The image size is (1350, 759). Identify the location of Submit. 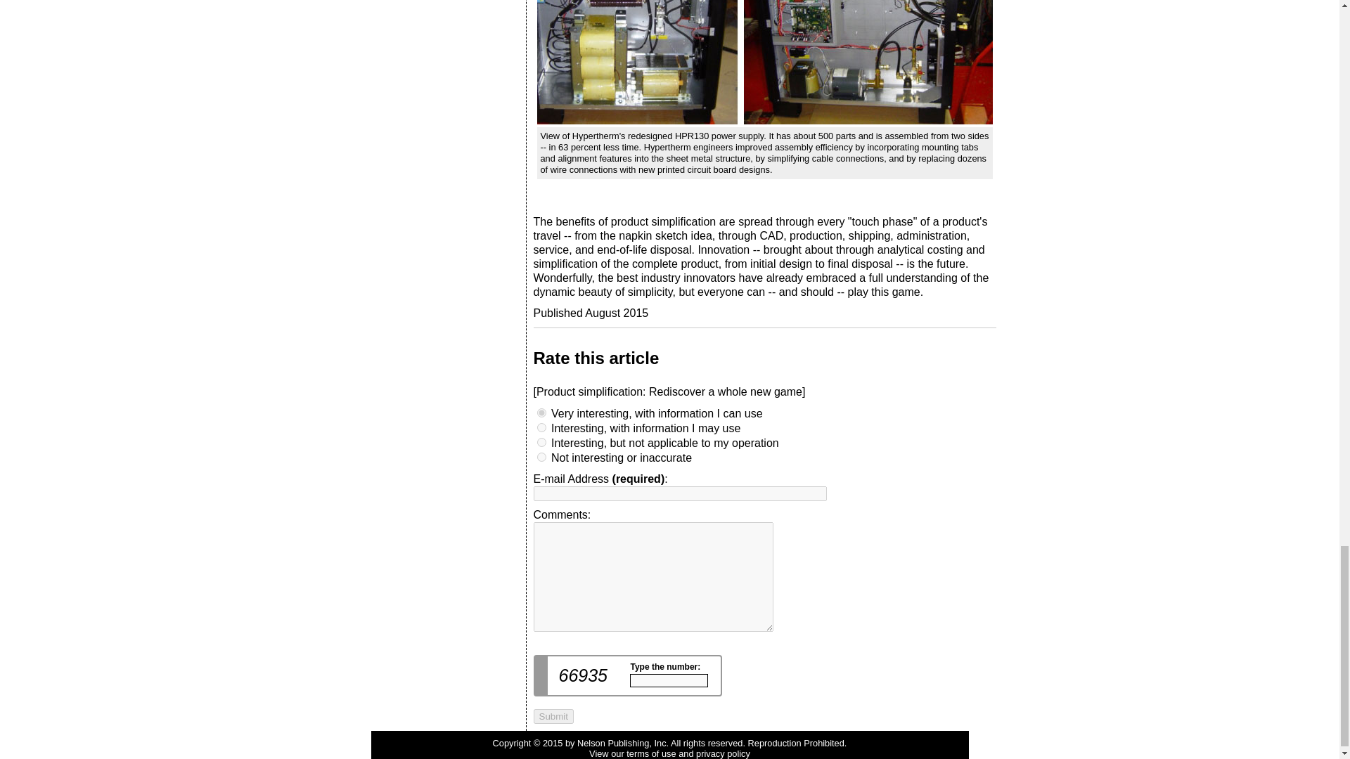
(553, 716).